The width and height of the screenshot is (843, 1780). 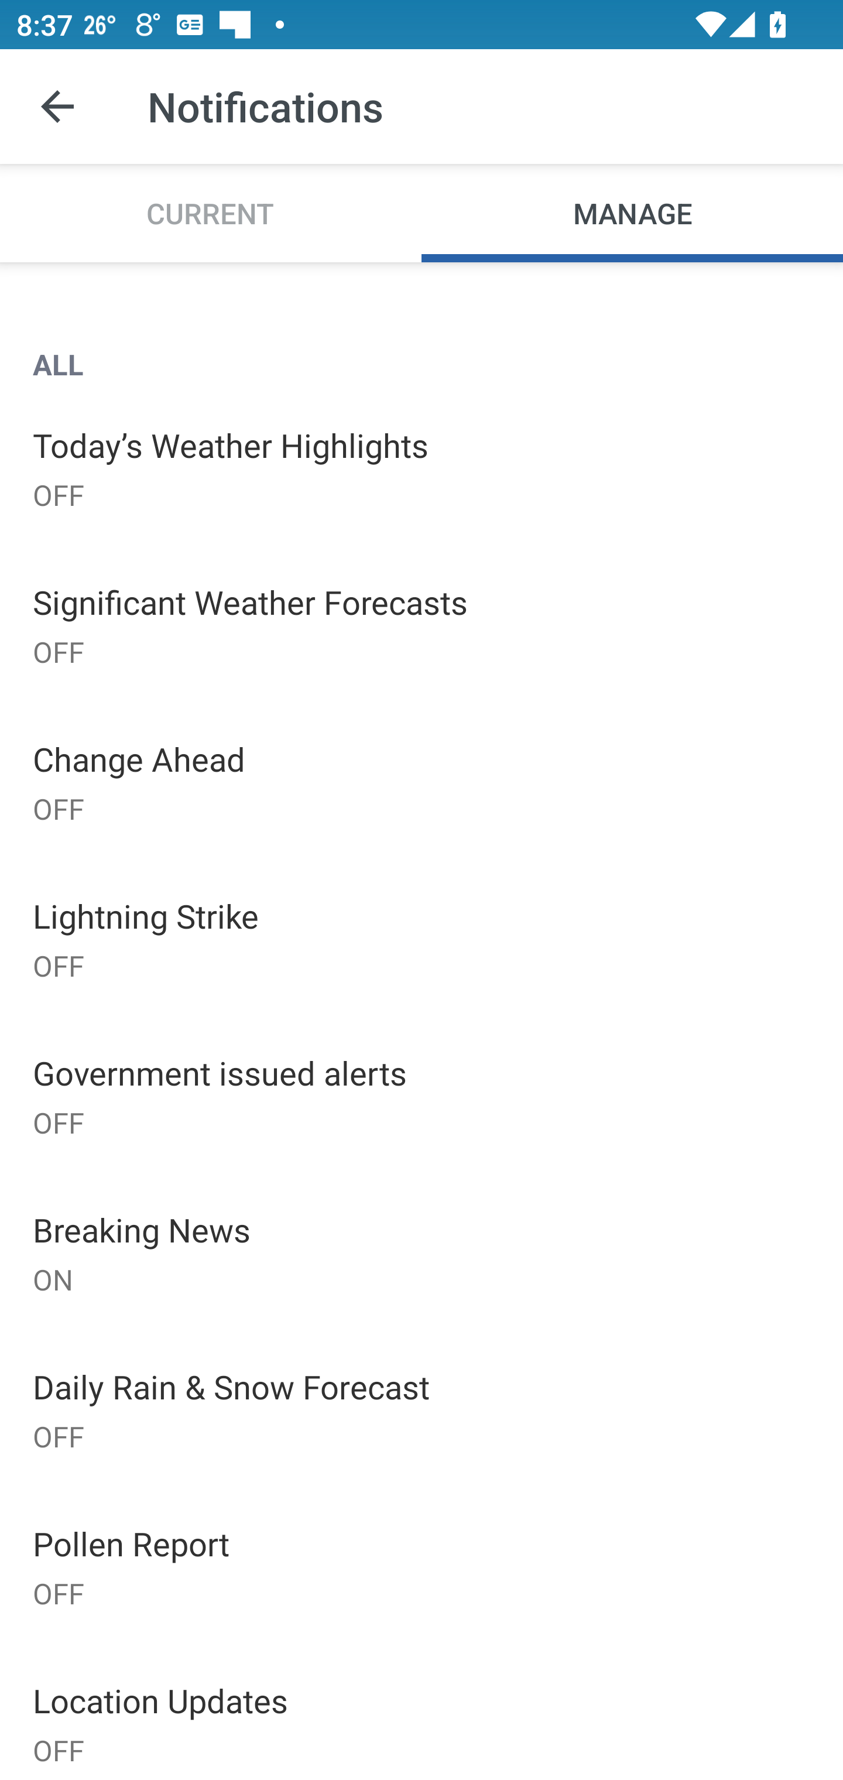 I want to click on Significant Weather Forecasts OFF, so click(x=421, y=624).